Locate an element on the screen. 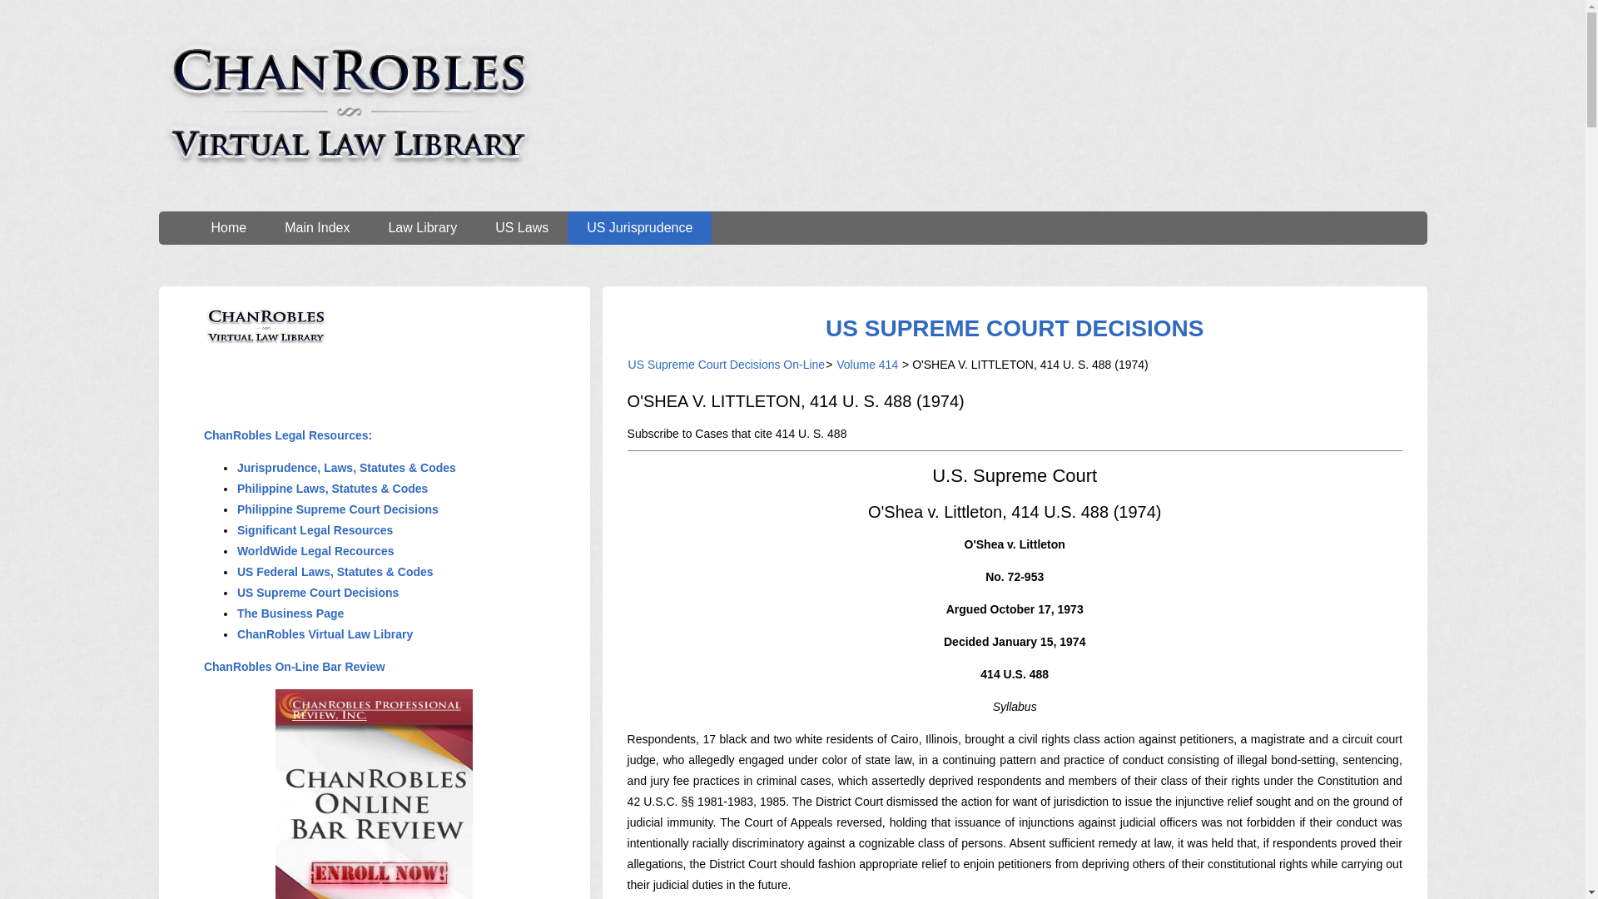 The height and width of the screenshot is (899, 1598). Law Library is located at coordinates (423, 227).